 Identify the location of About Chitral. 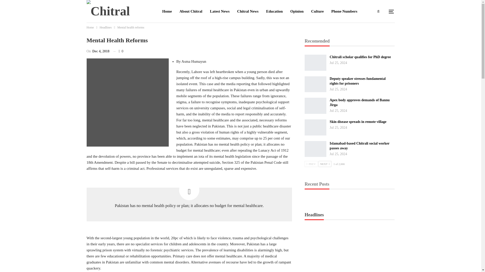
(191, 11).